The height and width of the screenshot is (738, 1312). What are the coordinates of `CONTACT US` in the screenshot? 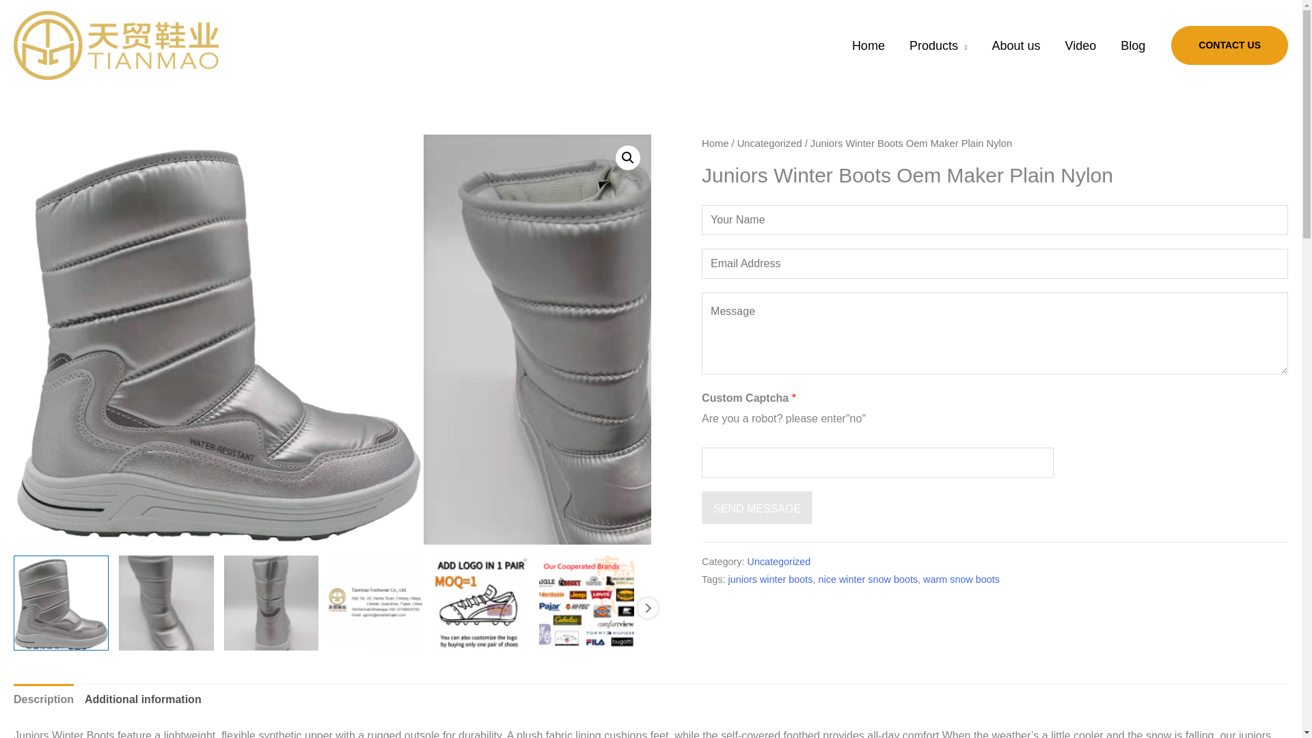 It's located at (1230, 45).